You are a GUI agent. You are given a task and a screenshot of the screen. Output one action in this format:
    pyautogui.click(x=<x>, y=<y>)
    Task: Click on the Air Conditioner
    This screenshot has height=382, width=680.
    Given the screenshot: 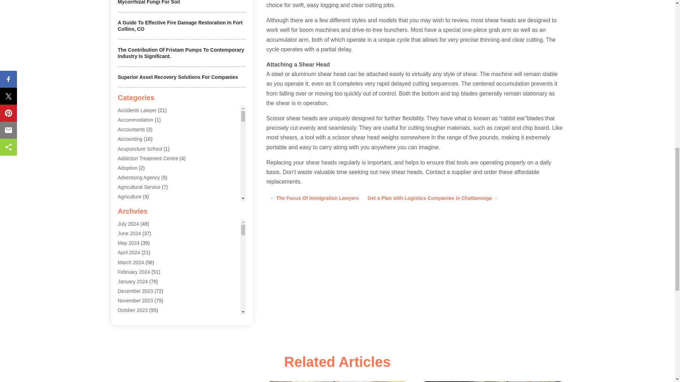 What is the action you would take?
    pyautogui.click(x=134, y=225)
    